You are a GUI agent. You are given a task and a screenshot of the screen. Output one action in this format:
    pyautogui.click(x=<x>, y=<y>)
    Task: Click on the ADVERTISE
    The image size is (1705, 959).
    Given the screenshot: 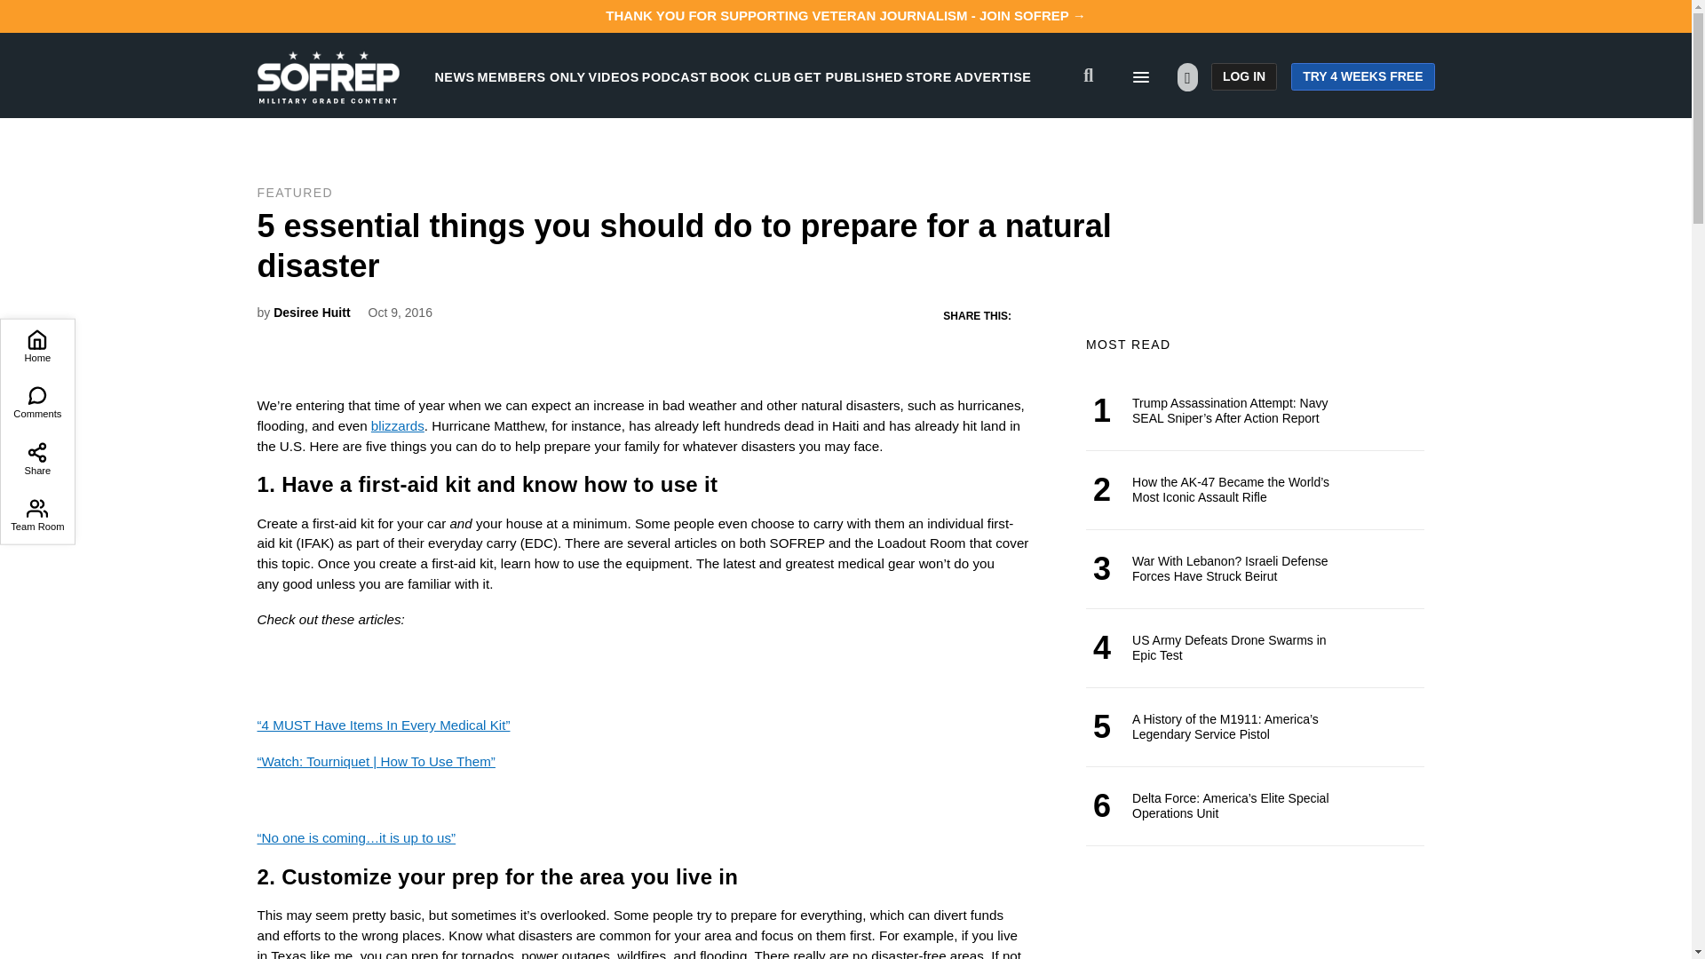 What is the action you would take?
    pyautogui.click(x=993, y=76)
    